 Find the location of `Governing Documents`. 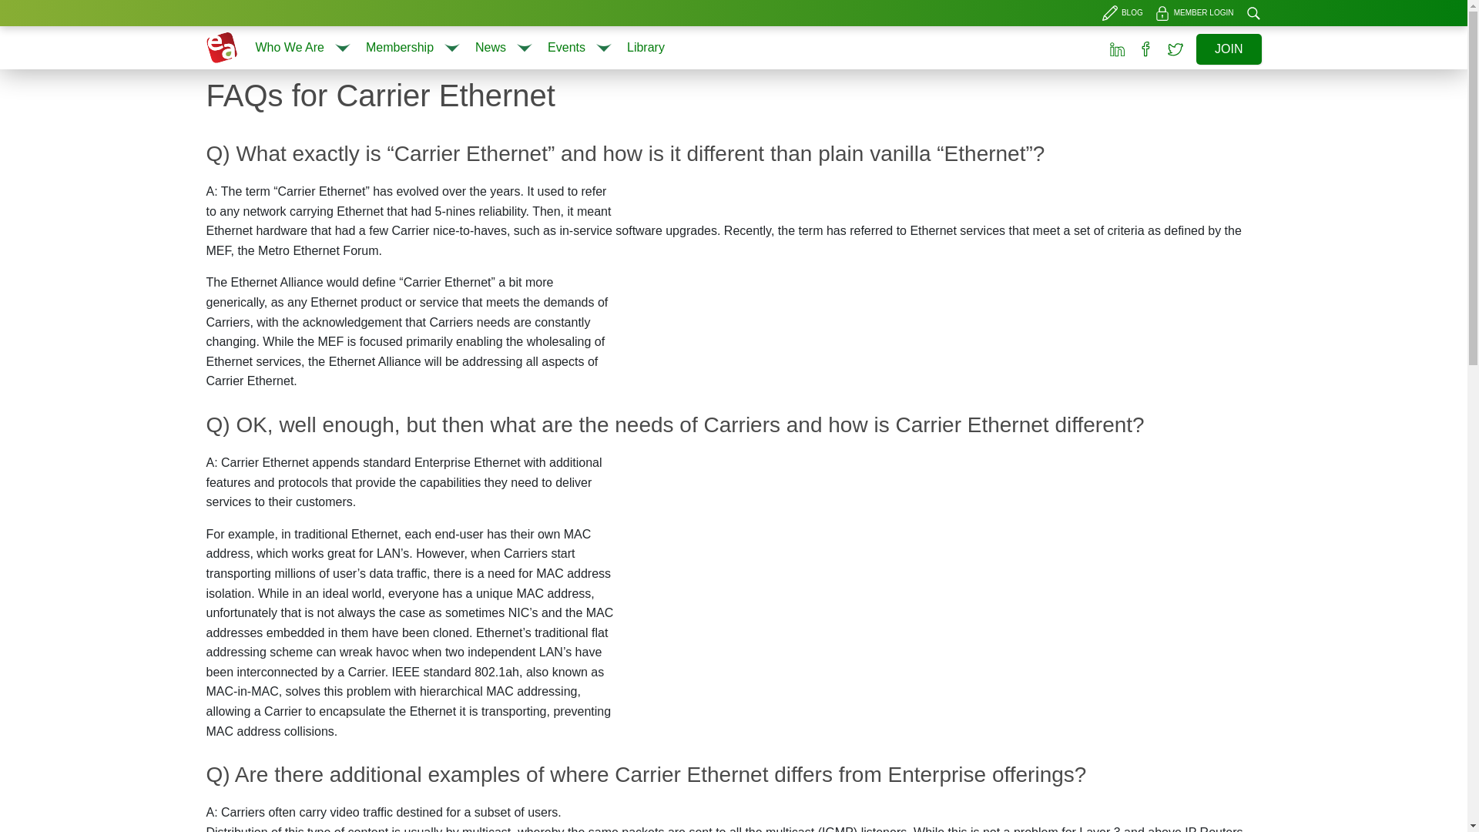

Governing Documents is located at coordinates (414, 89).